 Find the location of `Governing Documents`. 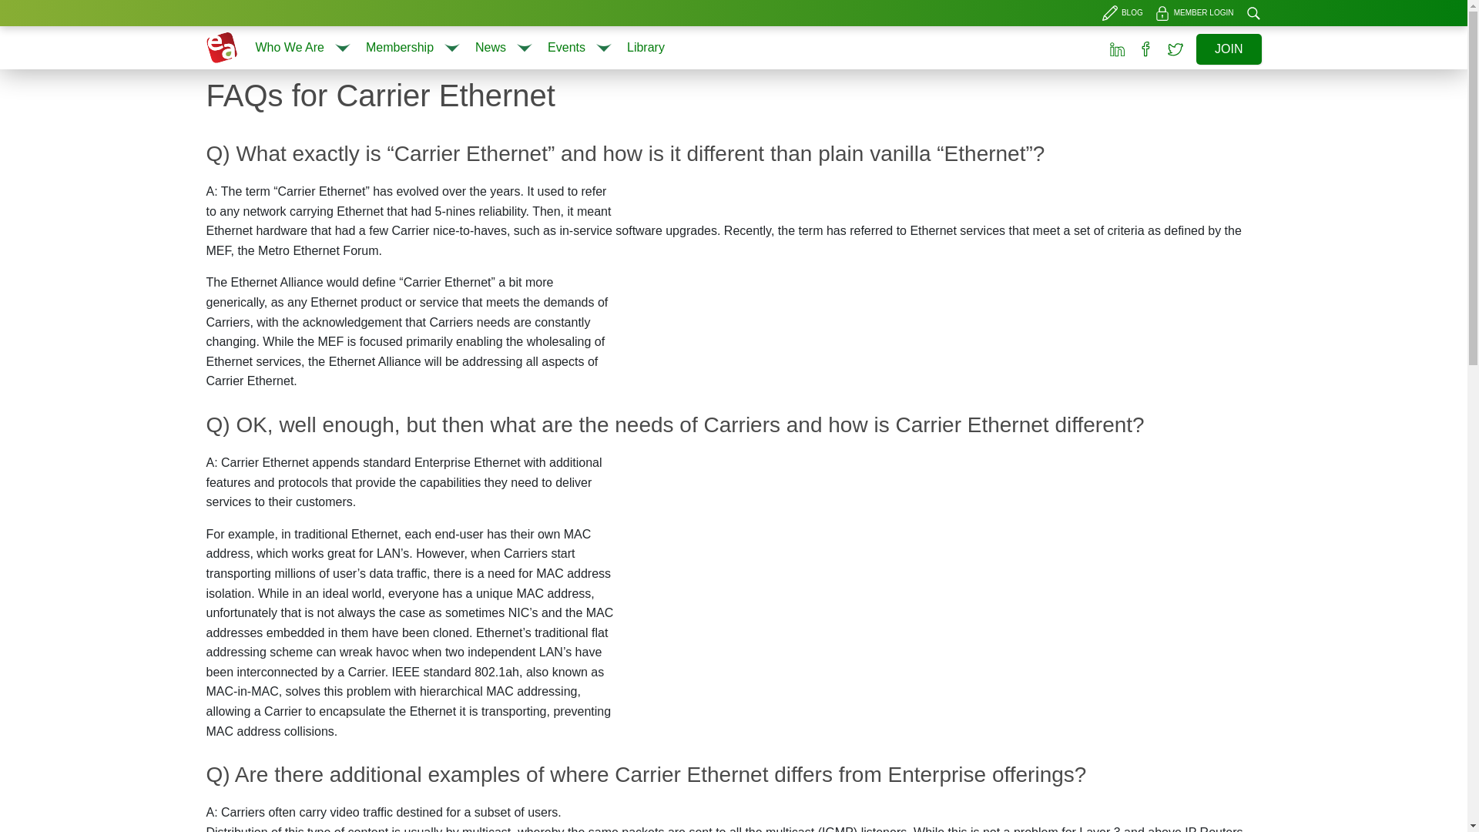

Governing Documents is located at coordinates (414, 89).